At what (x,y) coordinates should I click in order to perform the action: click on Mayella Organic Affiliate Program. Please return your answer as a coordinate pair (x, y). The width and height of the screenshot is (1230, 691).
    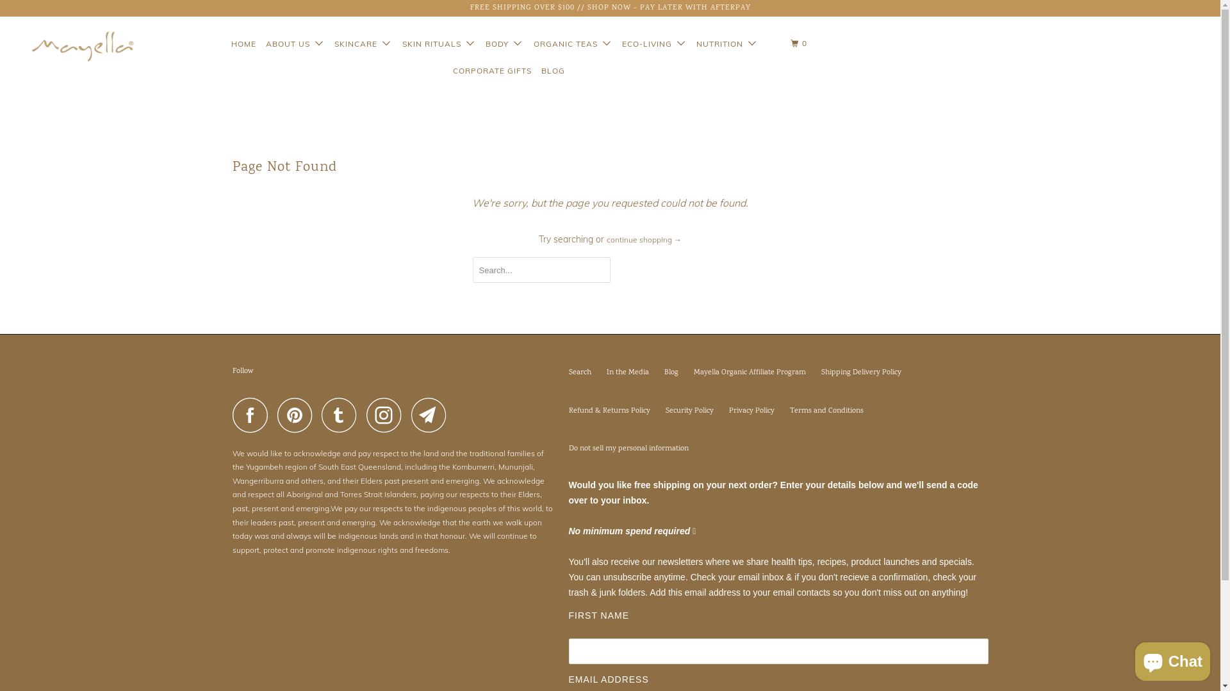
    Looking at the image, I should click on (750, 372).